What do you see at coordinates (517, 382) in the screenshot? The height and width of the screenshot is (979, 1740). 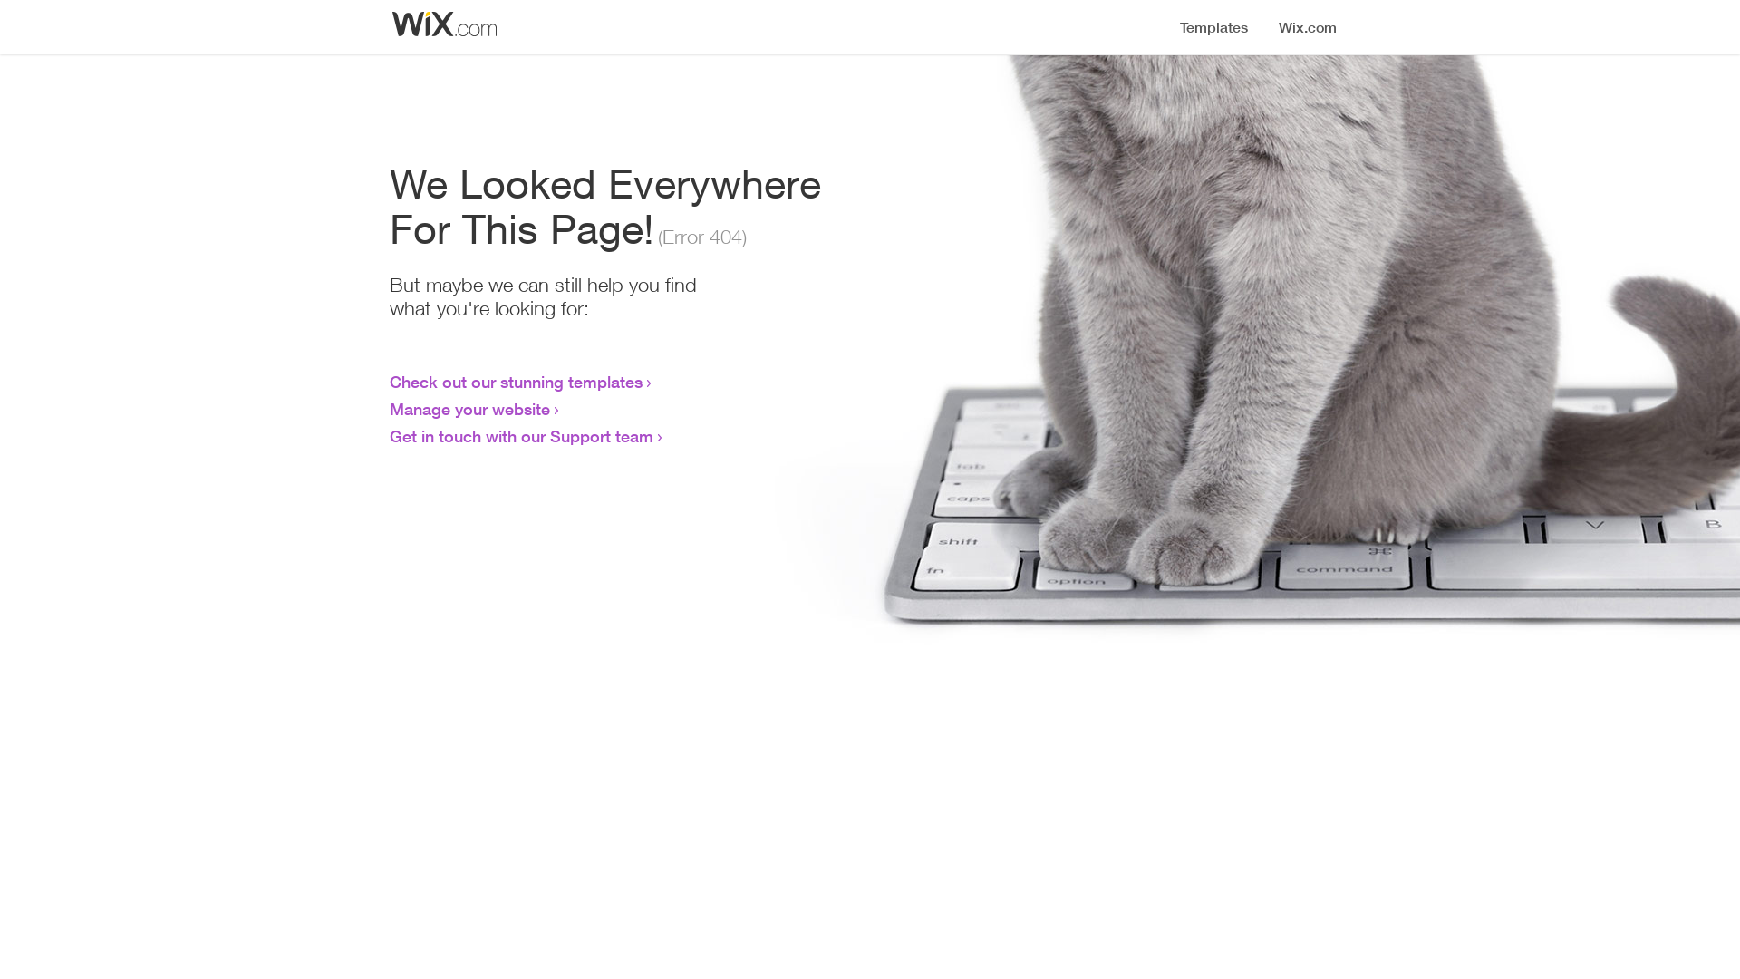 I see `Check out our stunning templates` at bounding box center [517, 382].